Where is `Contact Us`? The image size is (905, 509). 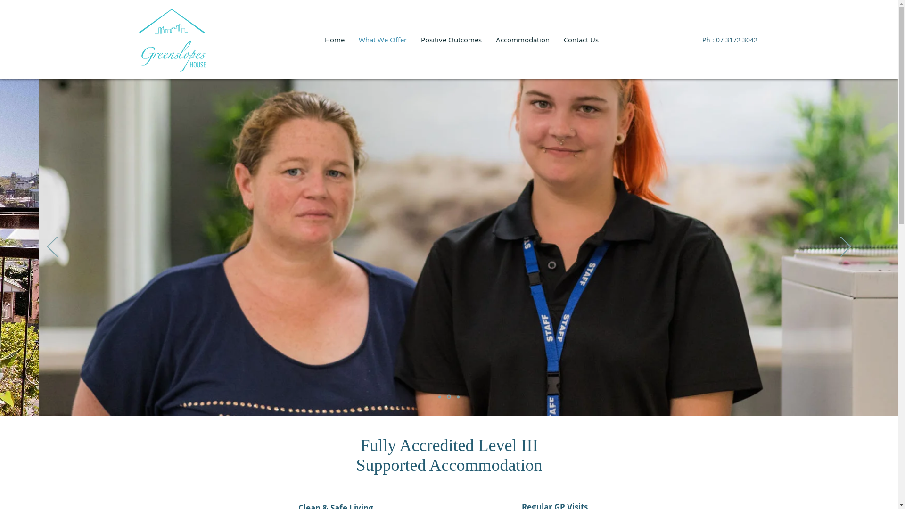 Contact Us is located at coordinates (581, 40).